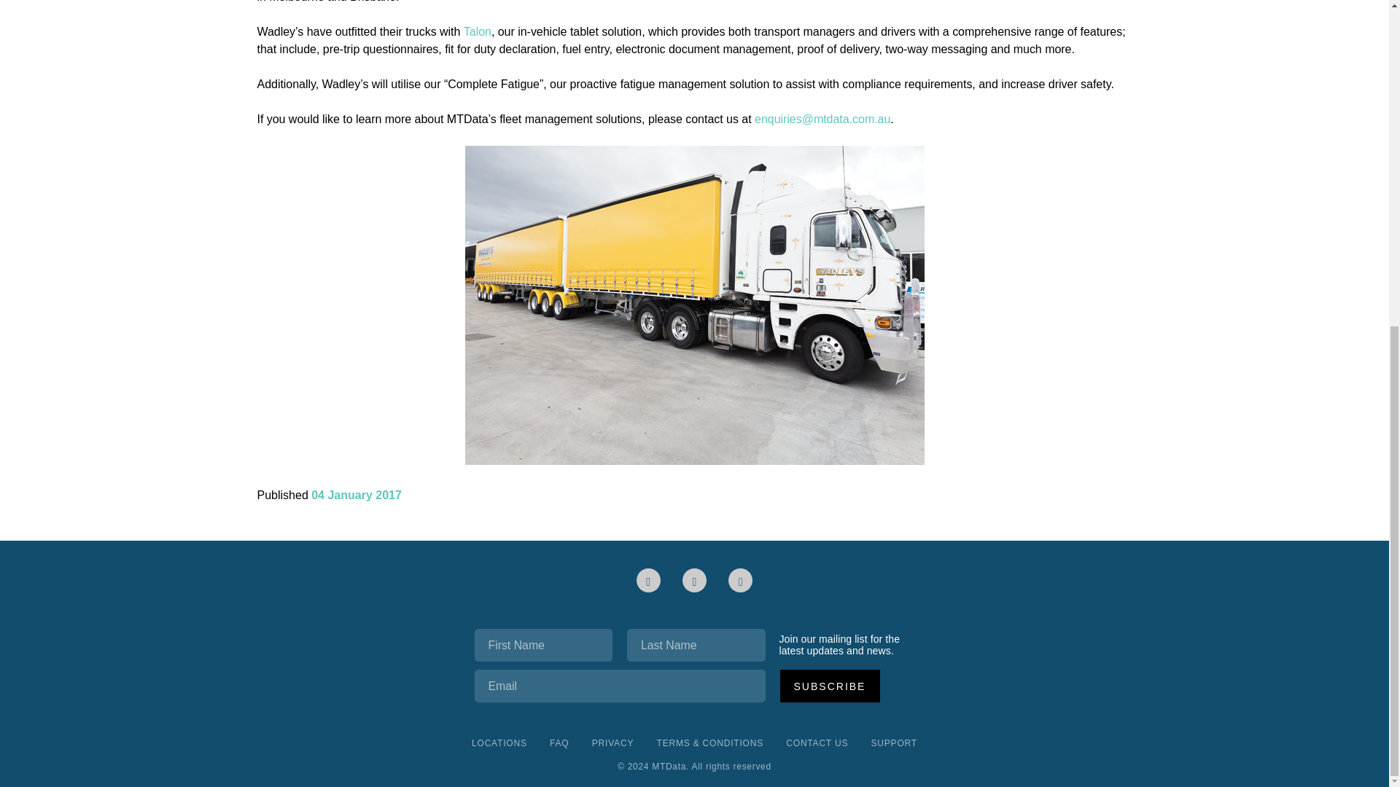 The image size is (1400, 787). Describe the element at coordinates (477, 32) in the screenshot. I see `Talon` at that location.